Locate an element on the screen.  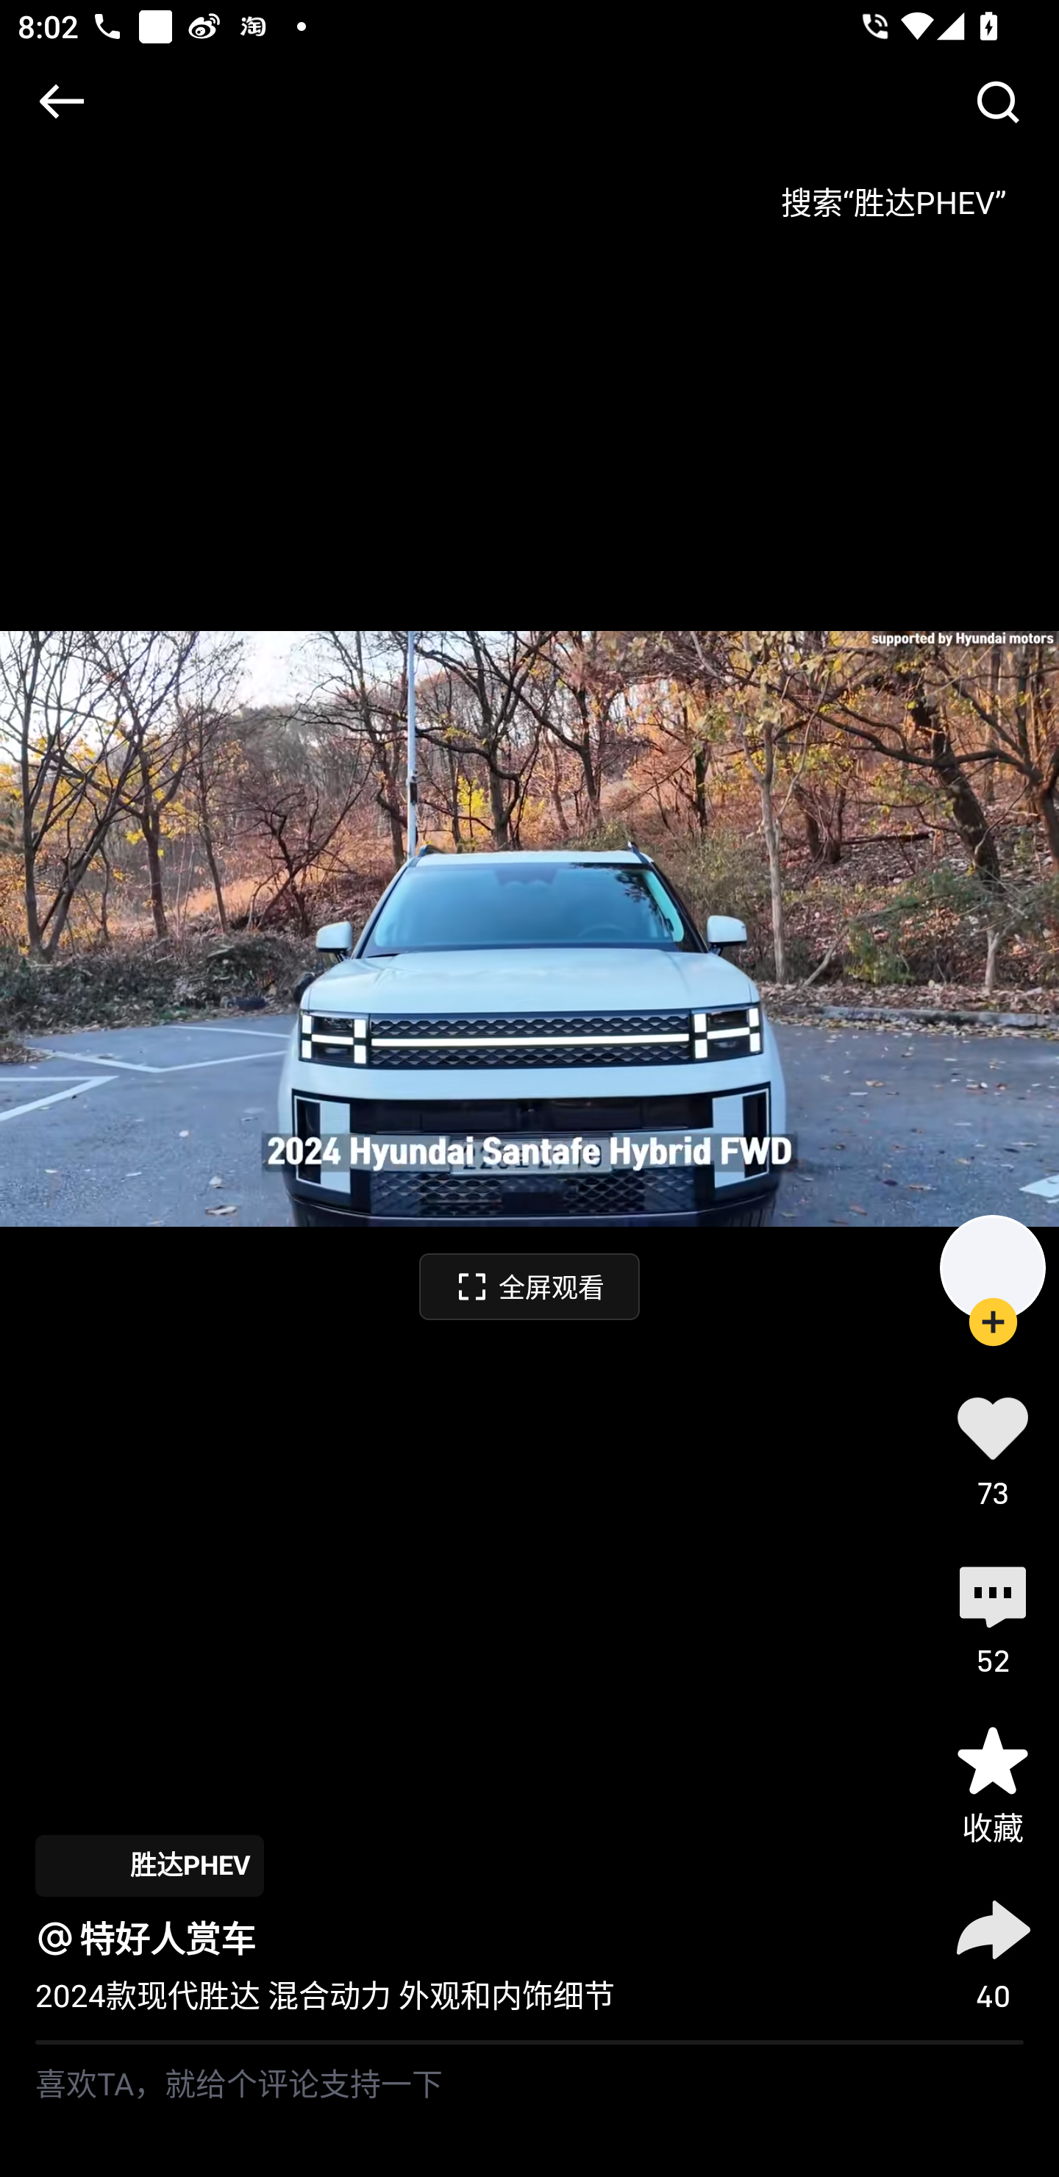
搜索“胜达PHEV” is located at coordinates (893, 193).